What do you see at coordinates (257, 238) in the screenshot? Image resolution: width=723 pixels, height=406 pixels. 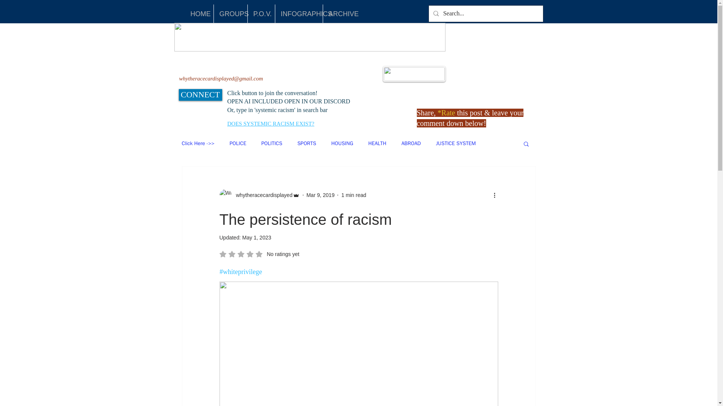 I see `May 1, 2023` at bounding box center [257, 238].